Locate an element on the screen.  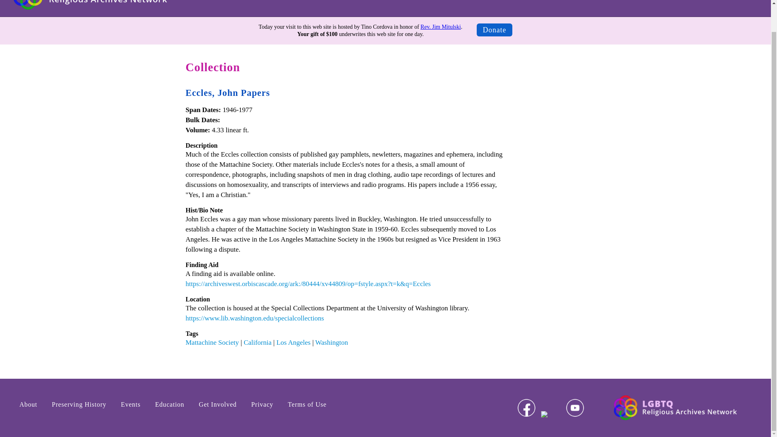
Events is located at coordinates (130, 405).